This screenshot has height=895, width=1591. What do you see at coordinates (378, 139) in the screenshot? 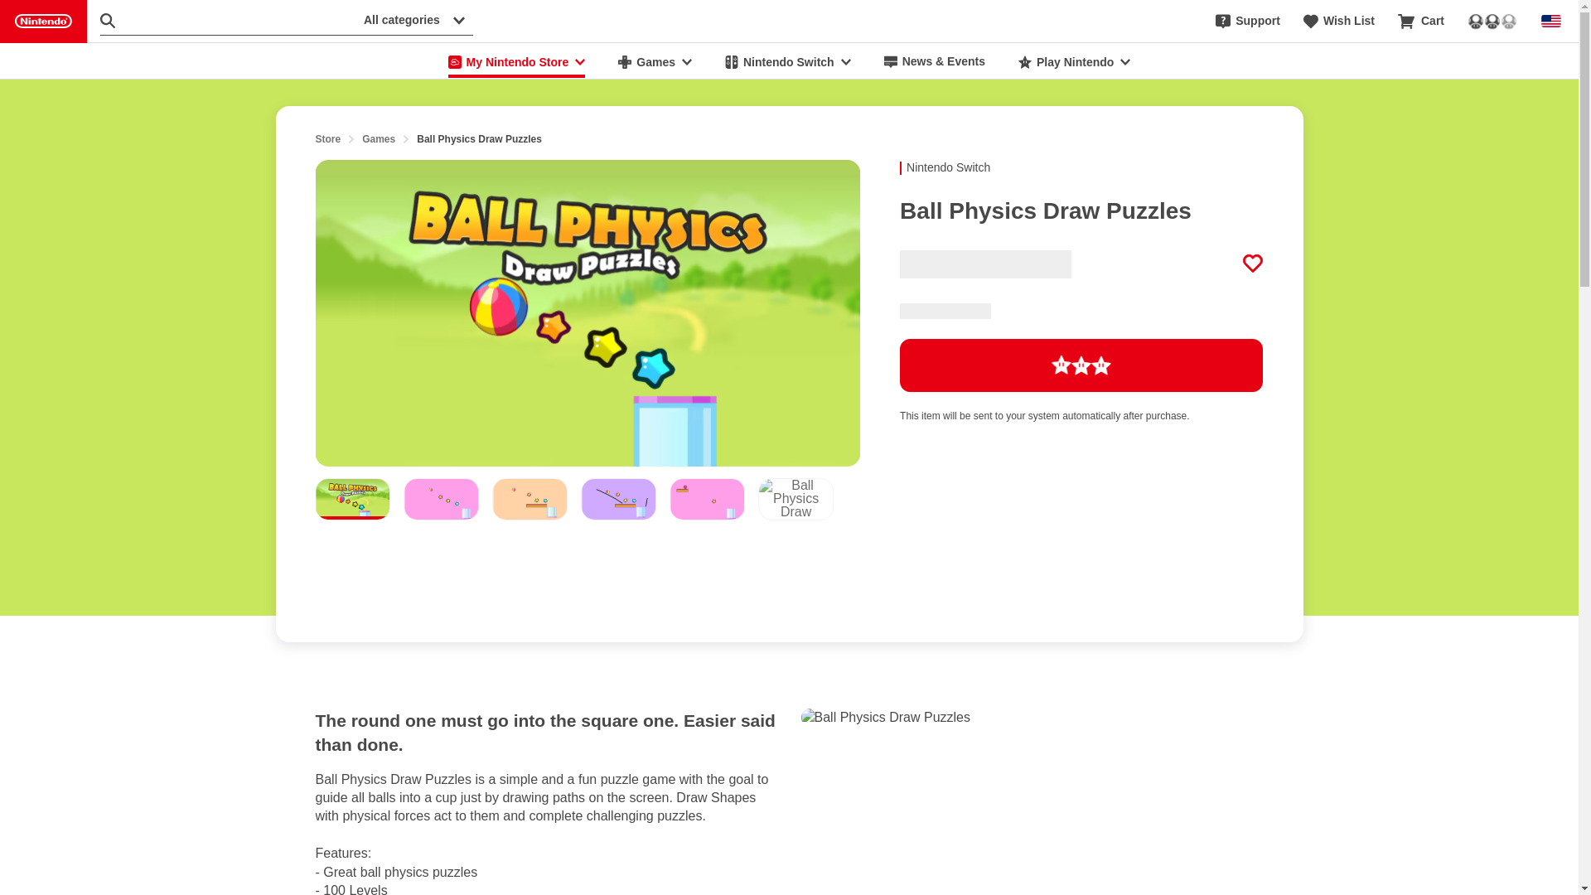
I see `Games` at bounding box center [378, 139].